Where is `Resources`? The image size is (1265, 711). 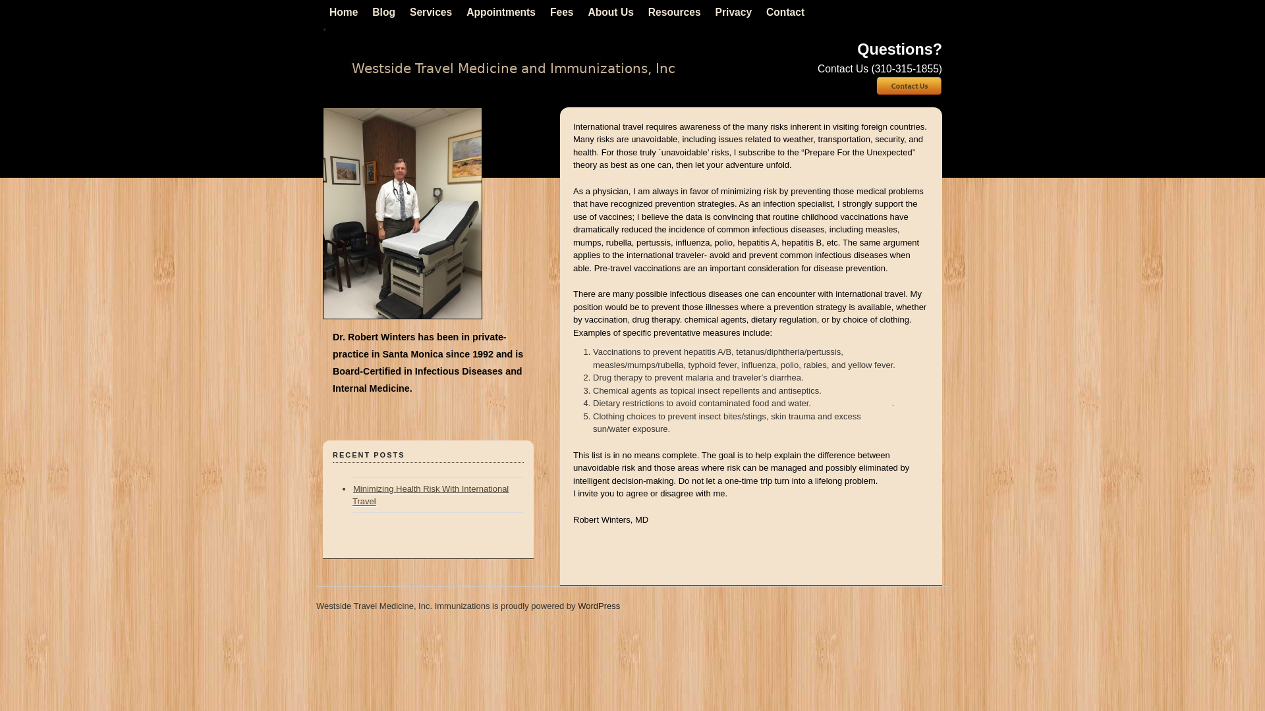 Resources is located at coordinates (674, 12).